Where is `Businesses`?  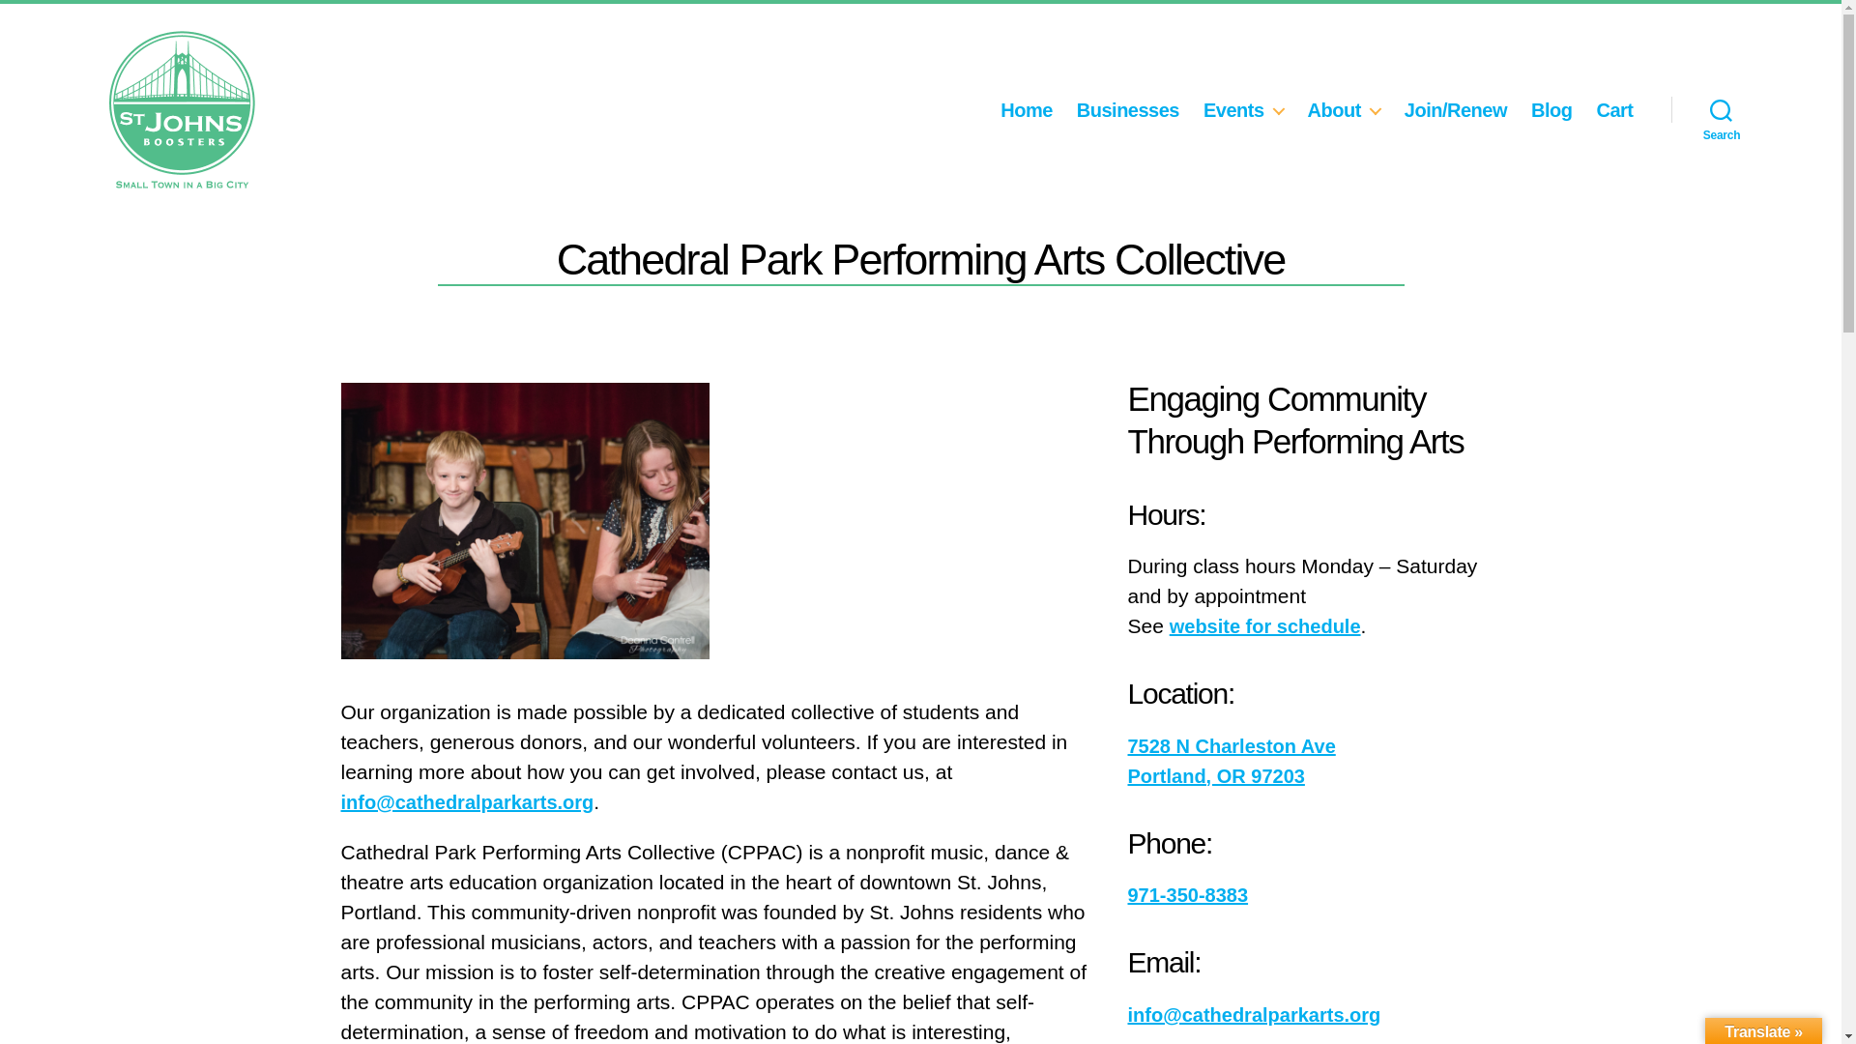
Businesses is located at coordinates (1127, 110).